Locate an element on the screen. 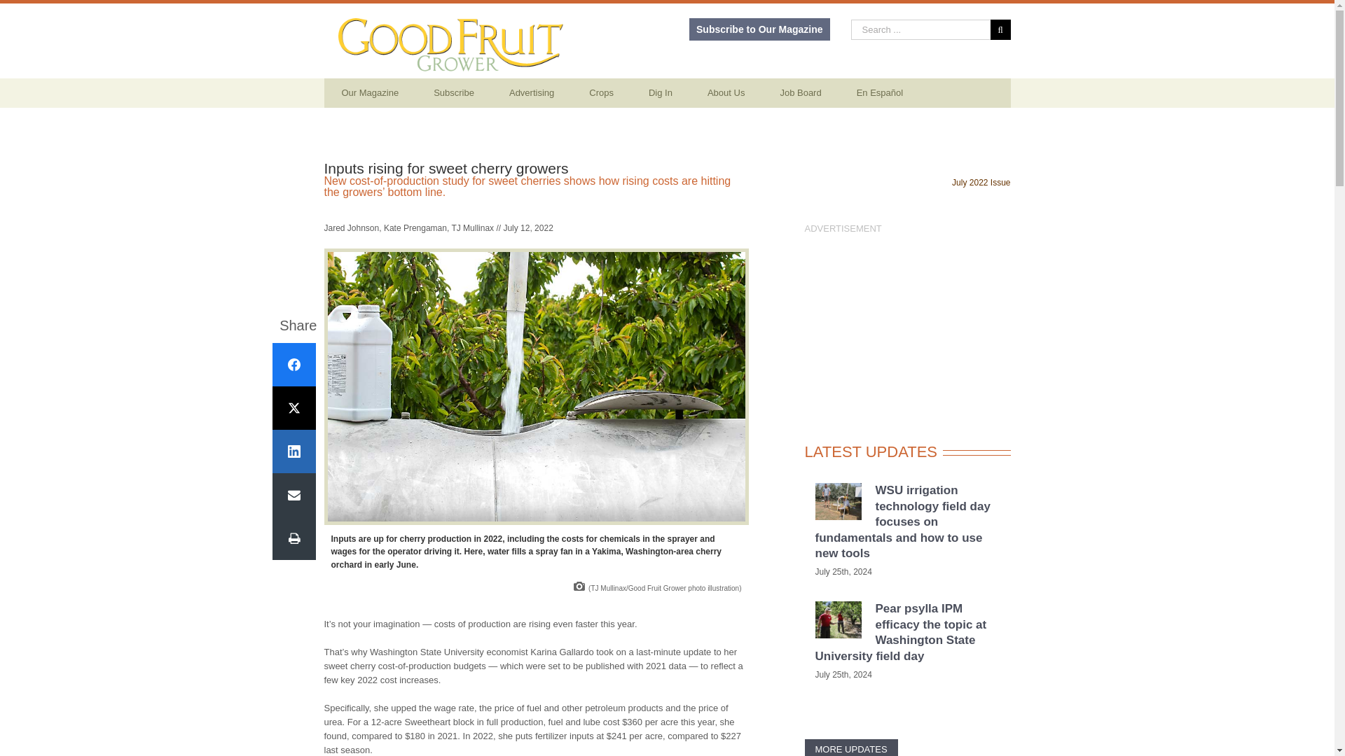  3rd party ad content is located at coordinates (906, 323).